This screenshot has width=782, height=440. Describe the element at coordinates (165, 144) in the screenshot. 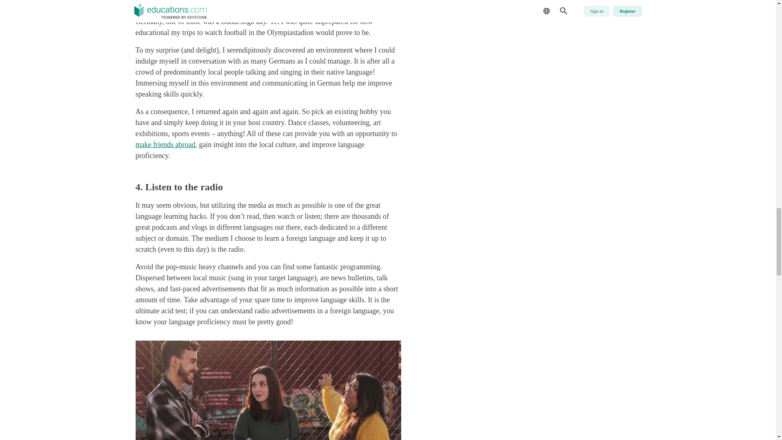

I see `make friends abroad` at that location.